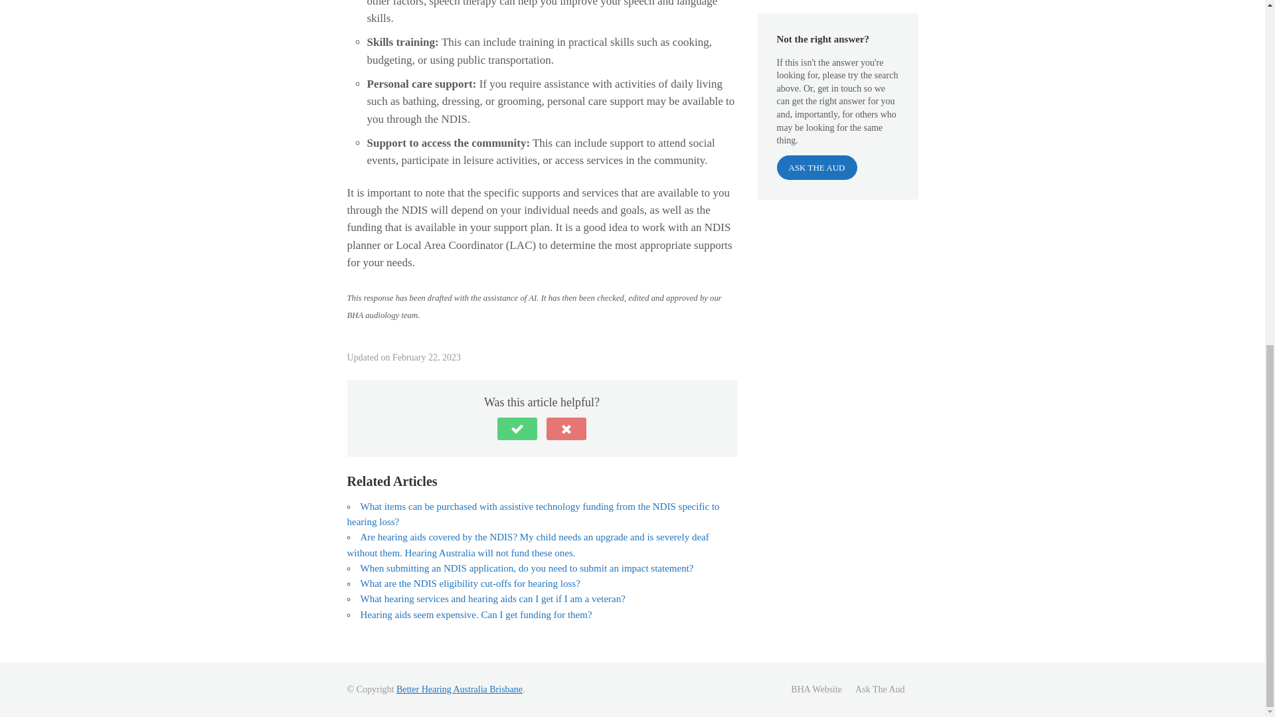  I want to click on Better Hearing Australia Brisbane, so click(460, 689).